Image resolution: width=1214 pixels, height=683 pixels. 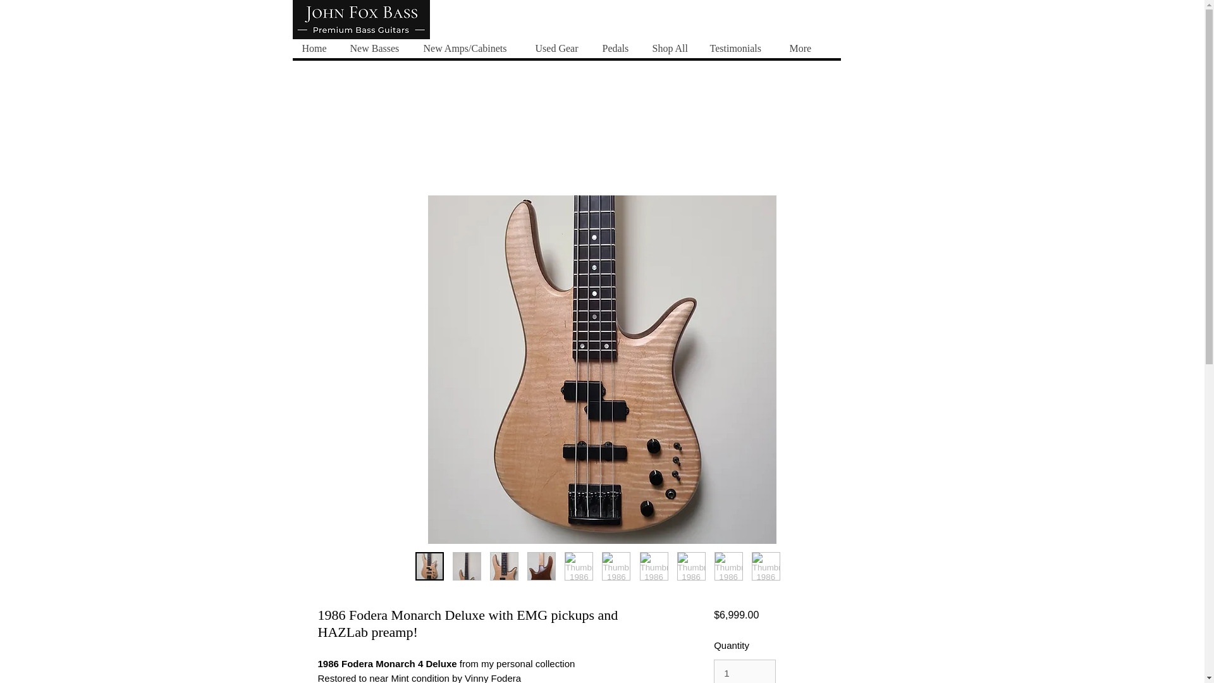 I want to click on Facebook Like, so click(x=508, y=26).